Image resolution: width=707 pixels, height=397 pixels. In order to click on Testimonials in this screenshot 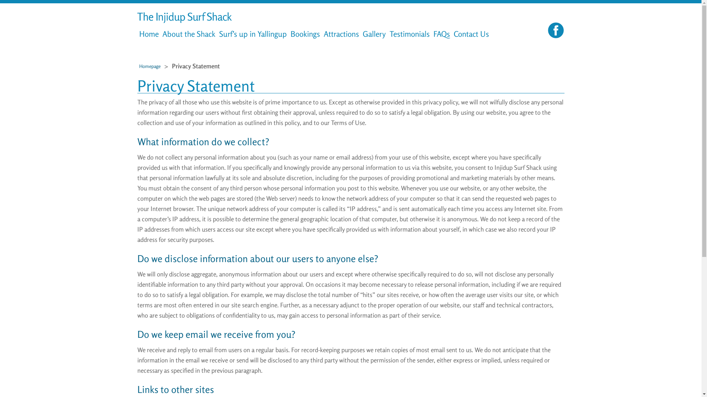, I will do `click(409, 34)`.